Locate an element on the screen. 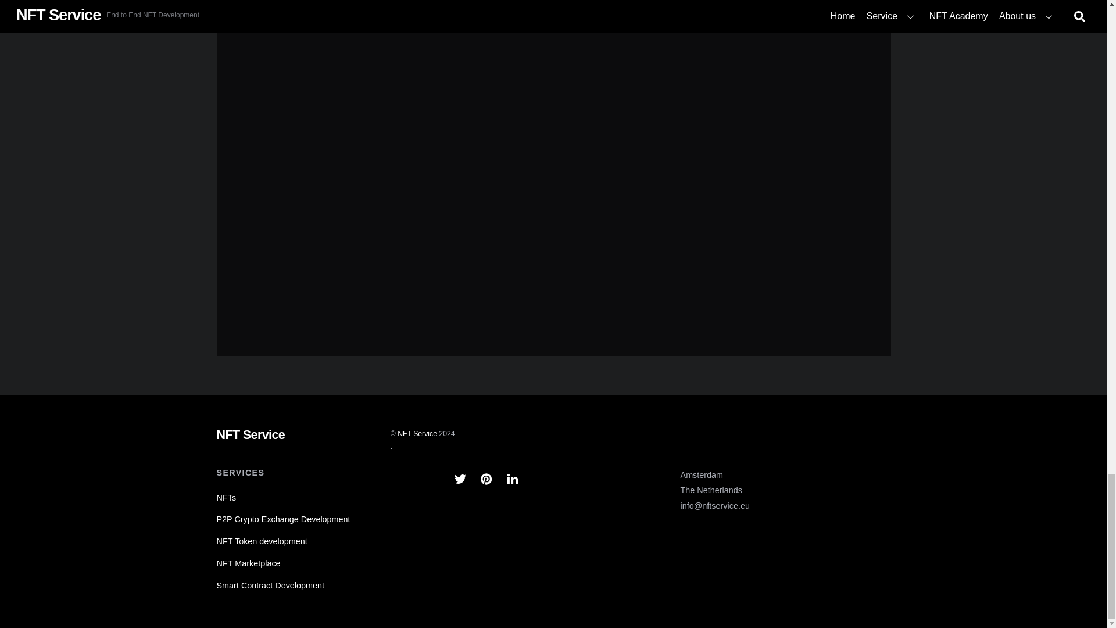  NFT Marketplace is located at coordinates (248, 563).